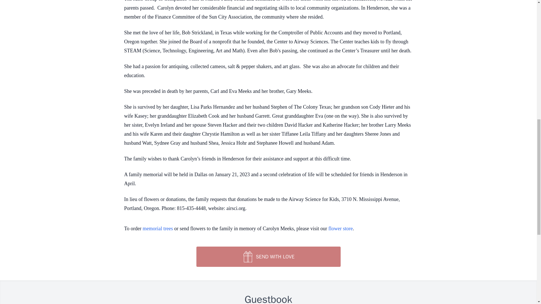 This screenshot has width=541, height=304. I want to click on SEND WITH LOVE, so click(268, 257).